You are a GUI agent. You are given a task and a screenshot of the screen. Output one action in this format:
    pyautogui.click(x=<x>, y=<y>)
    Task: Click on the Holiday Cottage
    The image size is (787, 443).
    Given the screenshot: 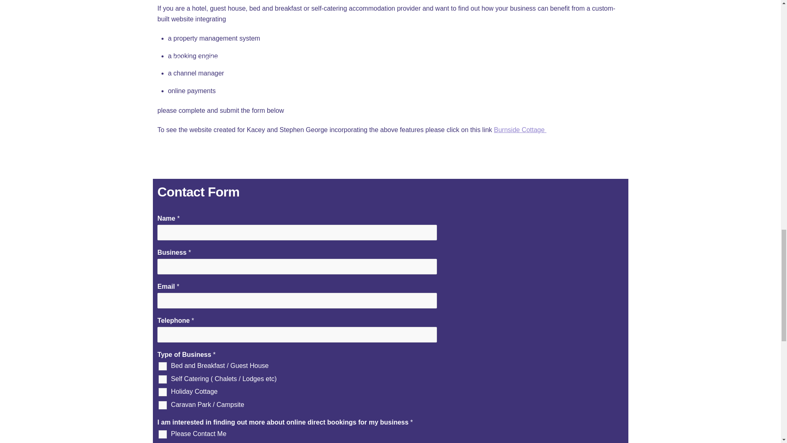 What is the action you would take?
    pyautogui.click(x=163, y=392)
    